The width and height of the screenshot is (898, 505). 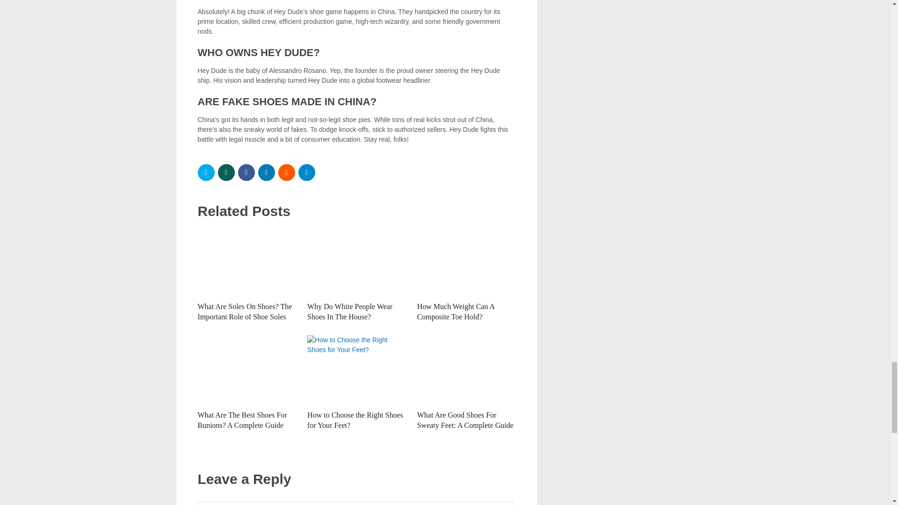 What do you see at coordinates (245, 311) in the screenshot?
I see `What Are Soles On Shoes? The Important Role of Shoe Soles` at bounding box center [245, 311].